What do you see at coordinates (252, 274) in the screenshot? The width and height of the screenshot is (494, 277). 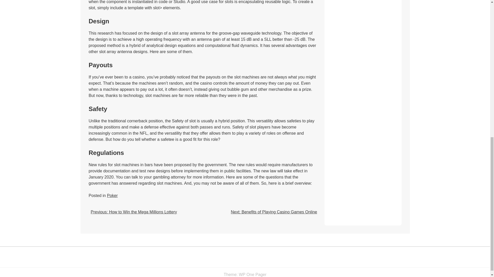 I see `WP One Pager` at bounding box center [252, 274].